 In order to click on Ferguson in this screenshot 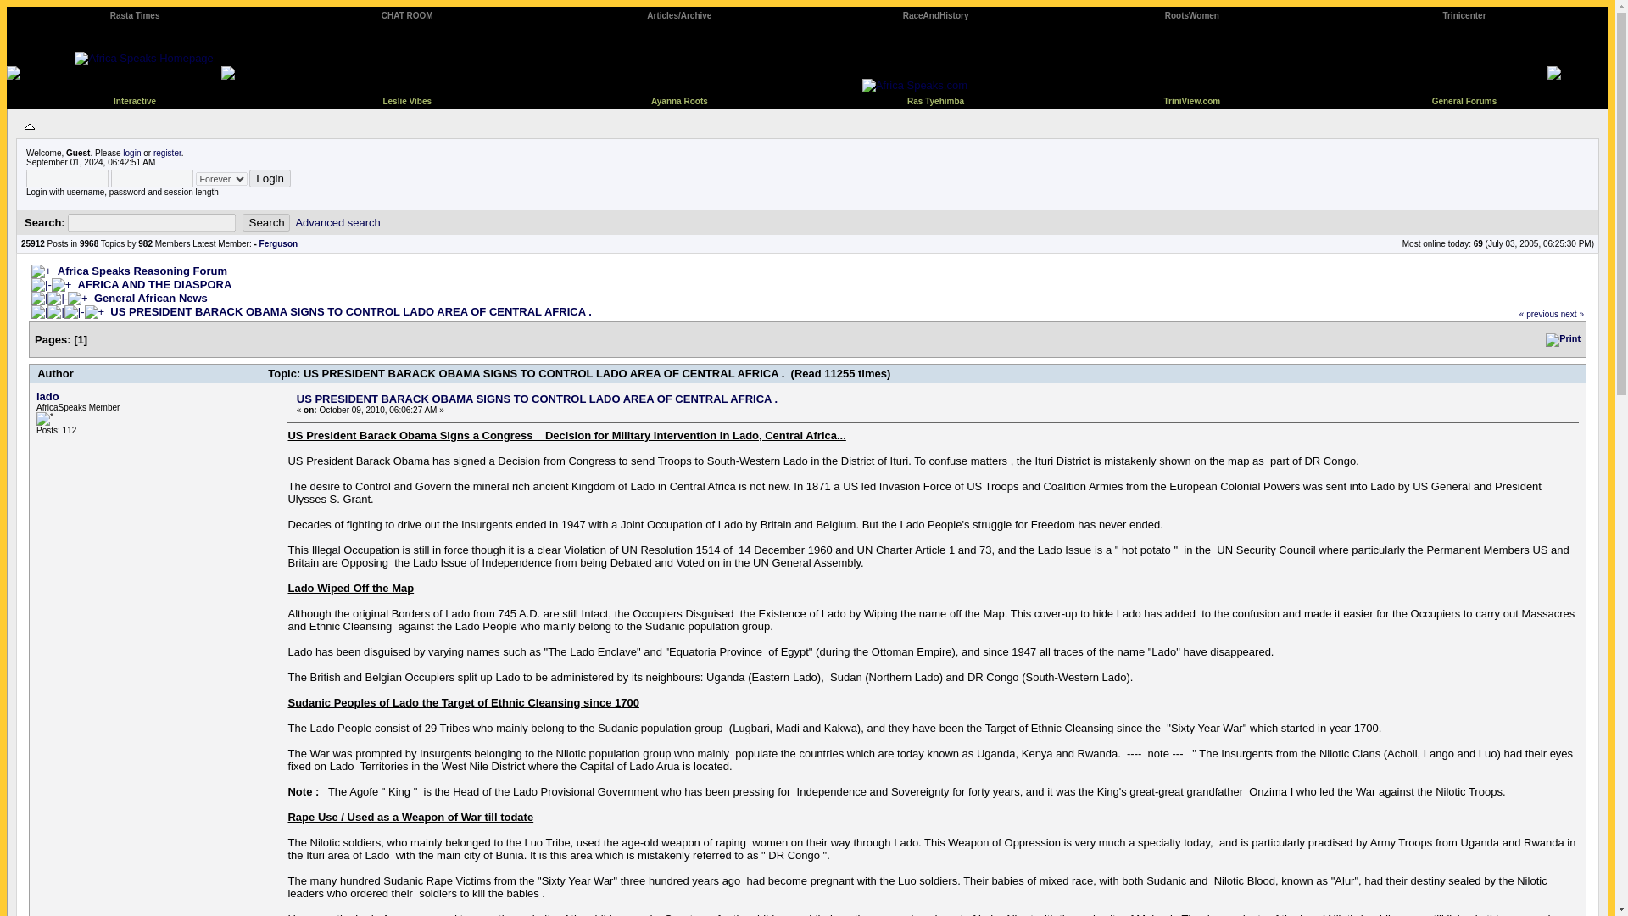, I will do `click(278, 243)`.